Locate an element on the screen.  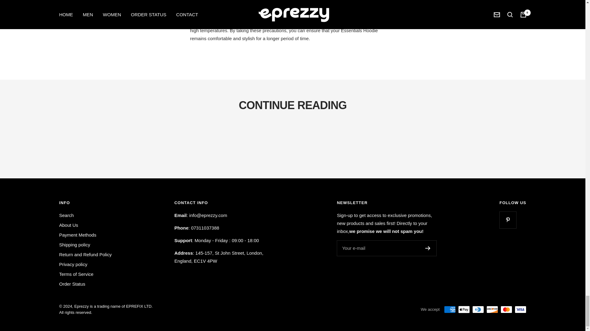
Shipping policy is located at coordinates (74, 245).